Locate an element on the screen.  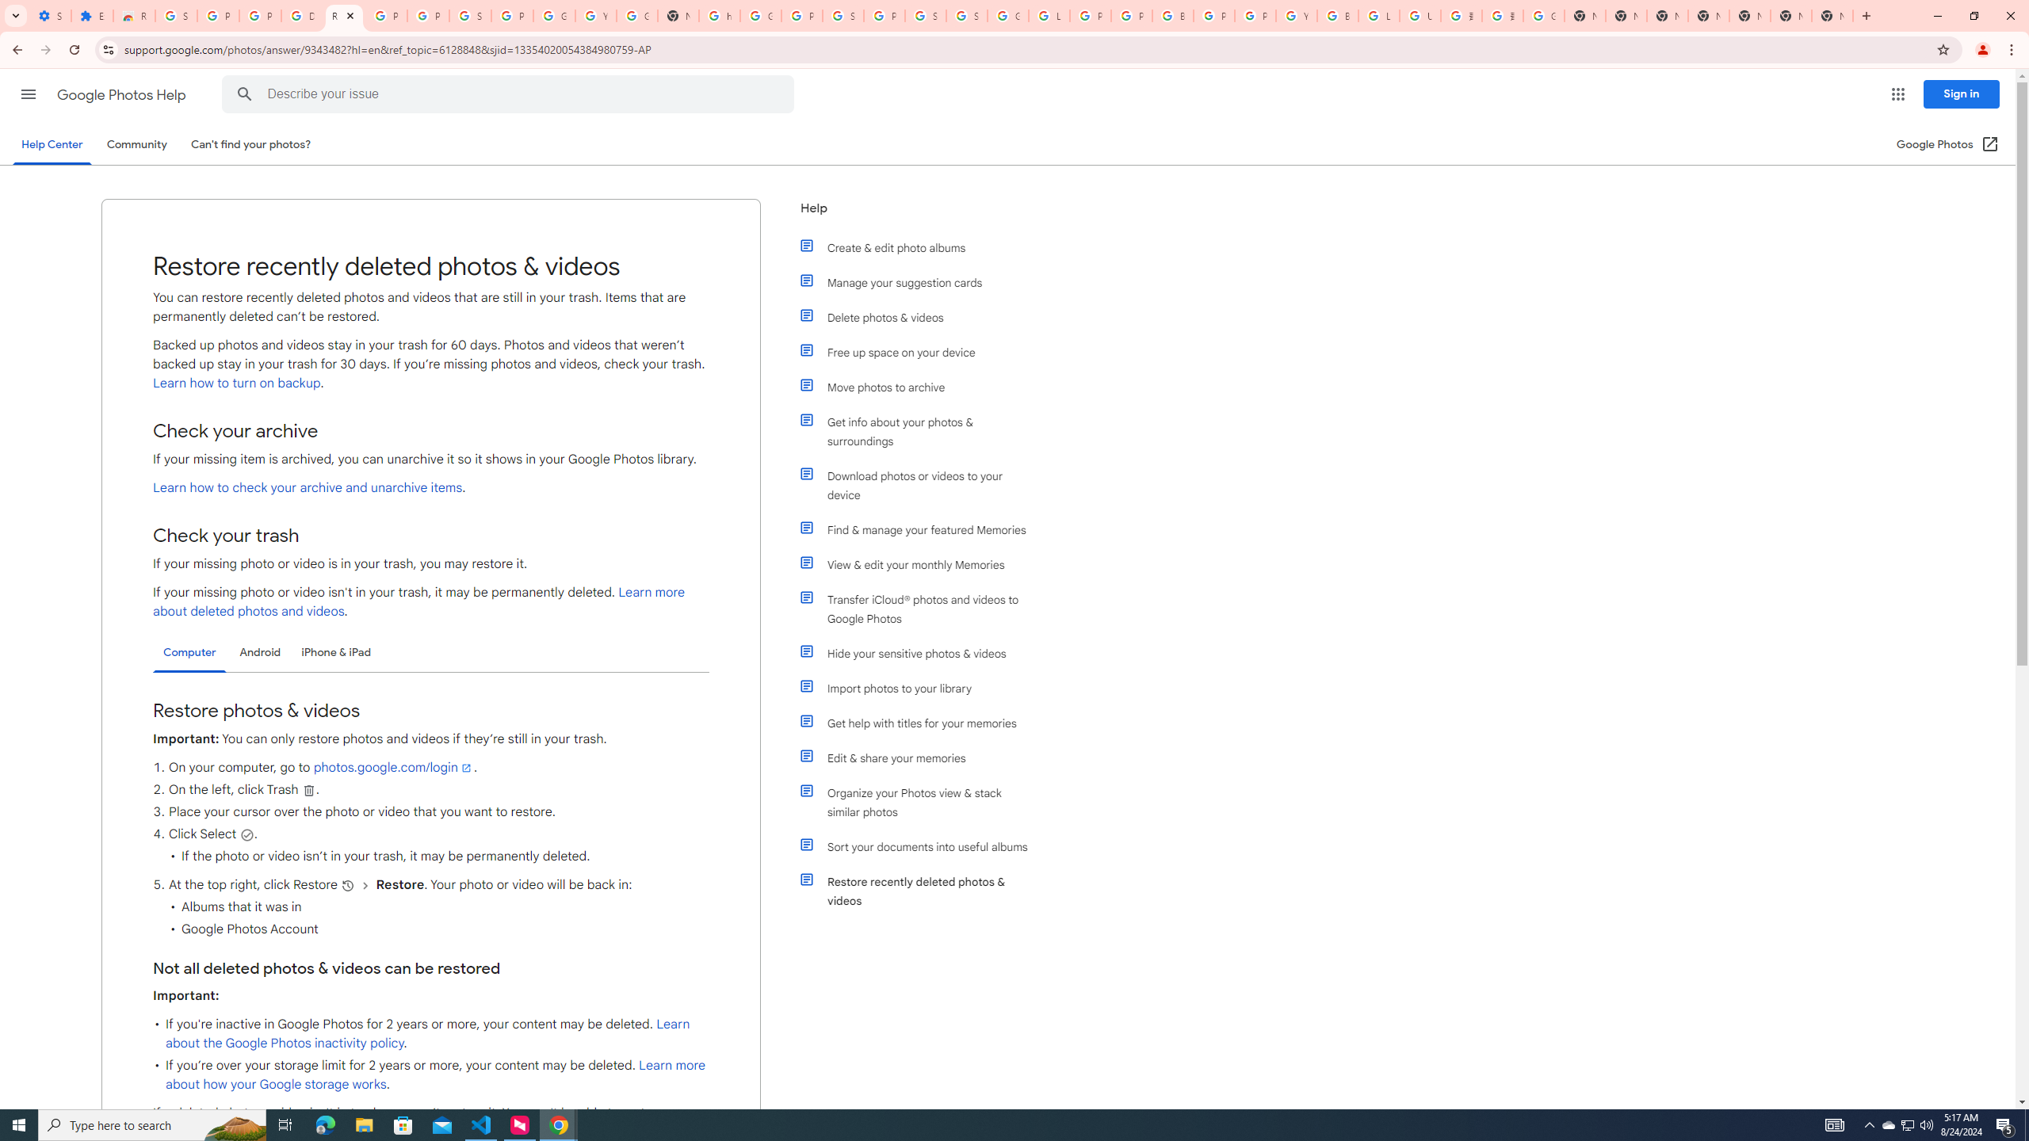
Get help with titles for your memories is located at coordinates (922, 723).